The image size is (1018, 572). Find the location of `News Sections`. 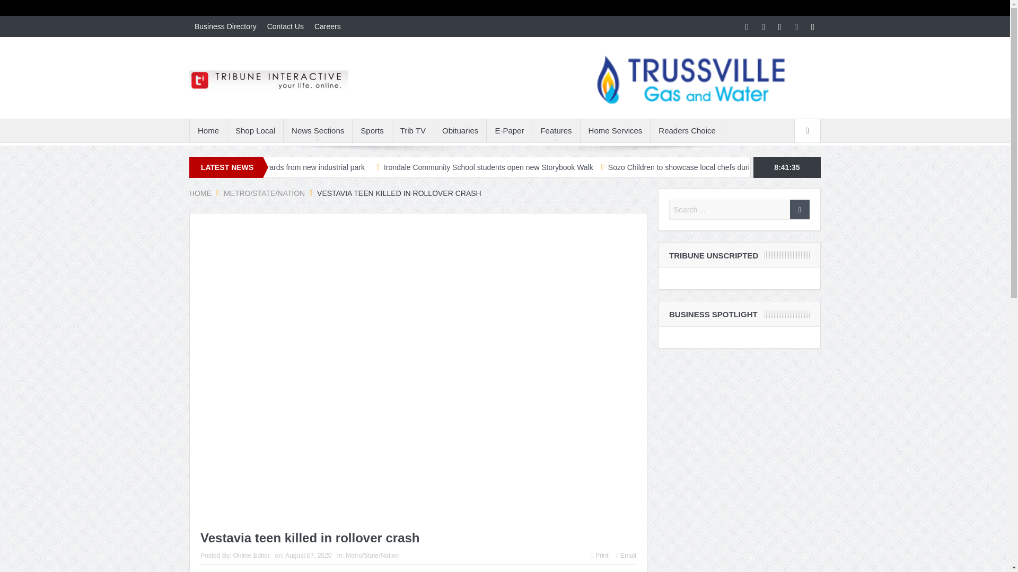

News Sections is located at coordinates (318, 130).